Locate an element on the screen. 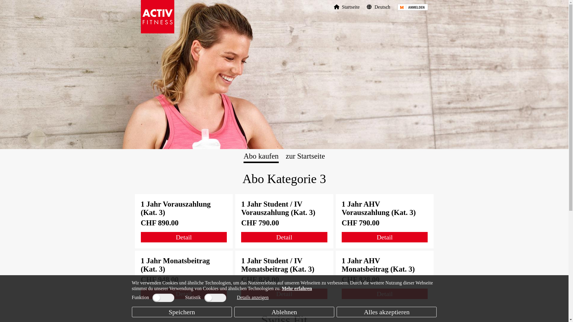 Image resolution: width=573 pixels, height=322 pixels. ANMELDEN is located at coordinates (413, 7).